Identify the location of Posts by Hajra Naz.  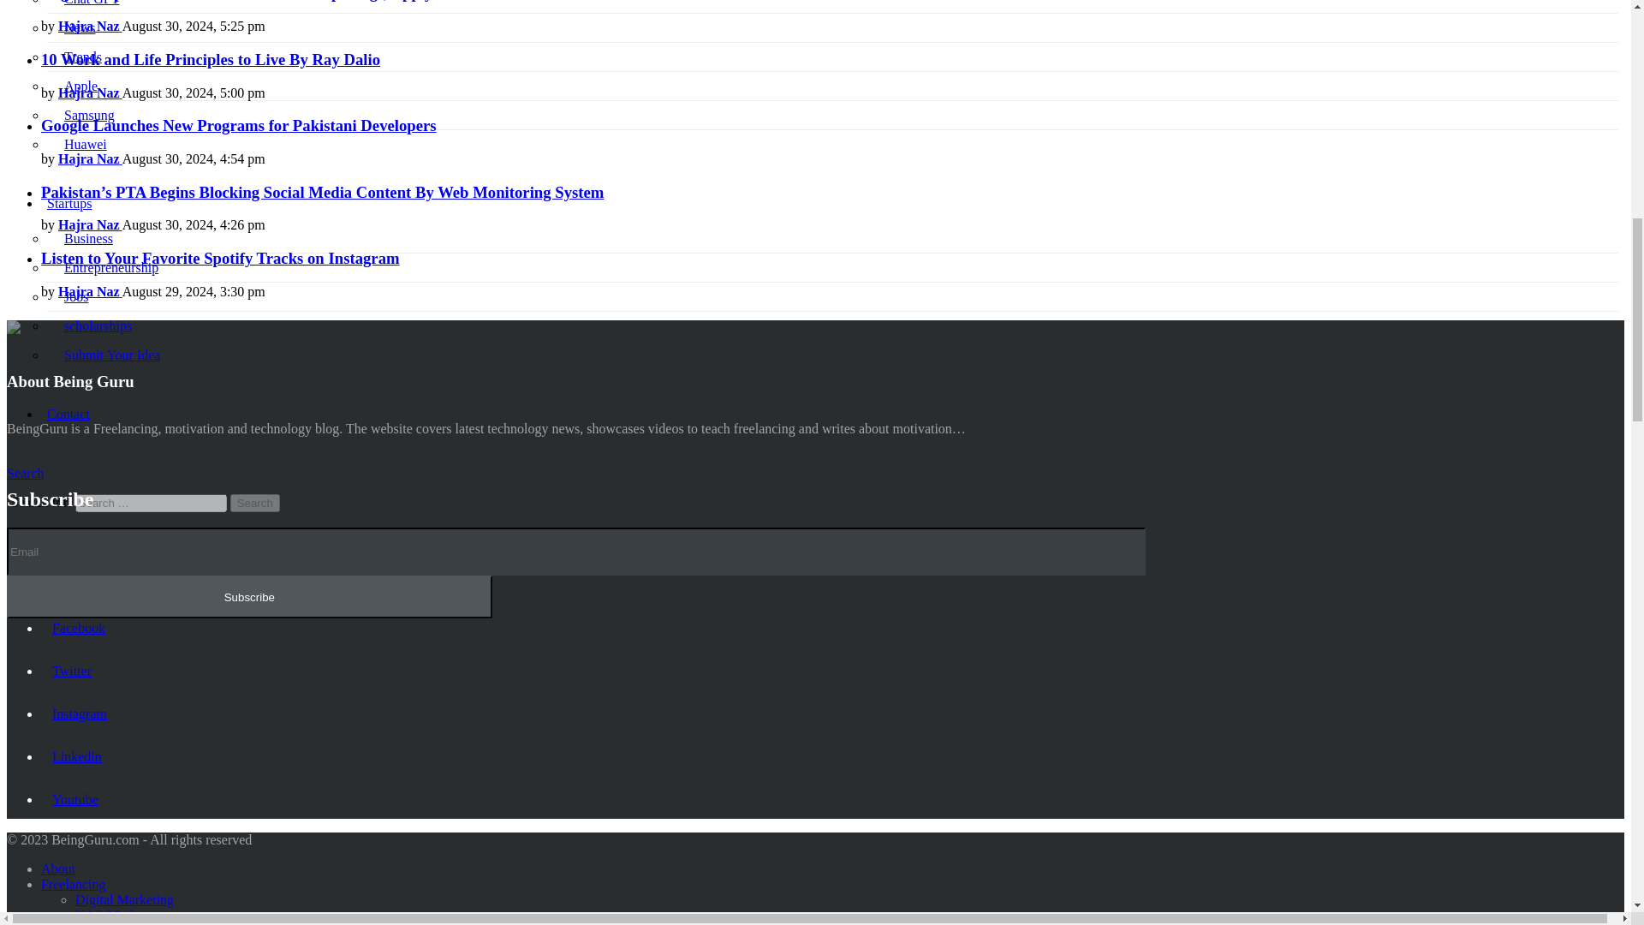
(89, 291).